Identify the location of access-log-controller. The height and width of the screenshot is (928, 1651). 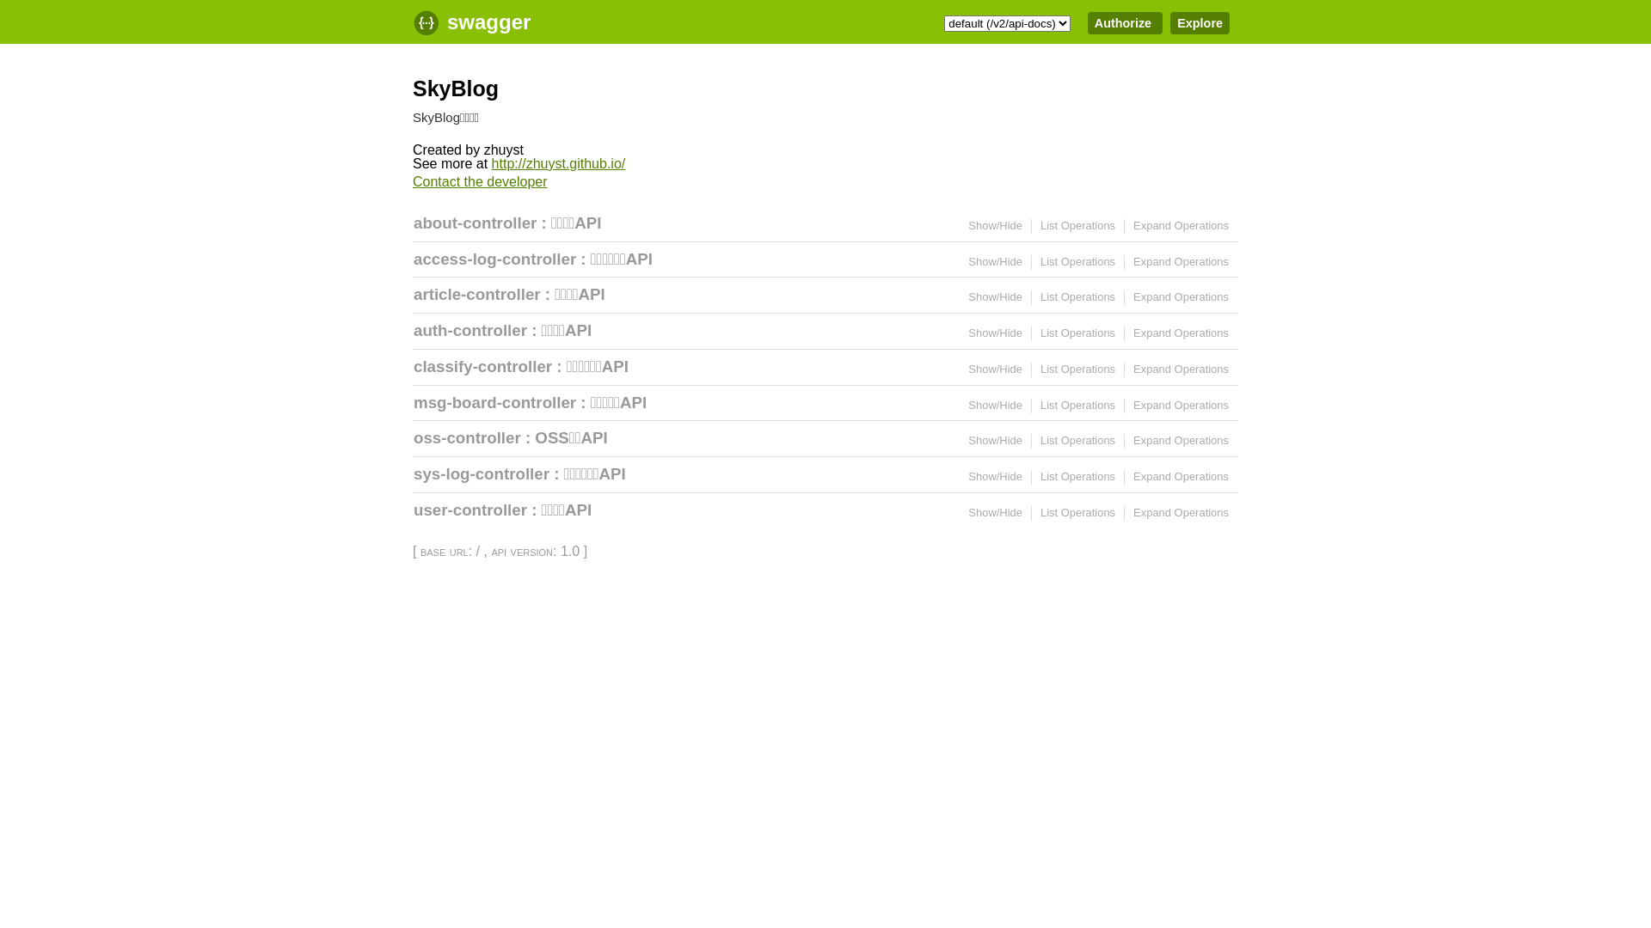
(495, 259).